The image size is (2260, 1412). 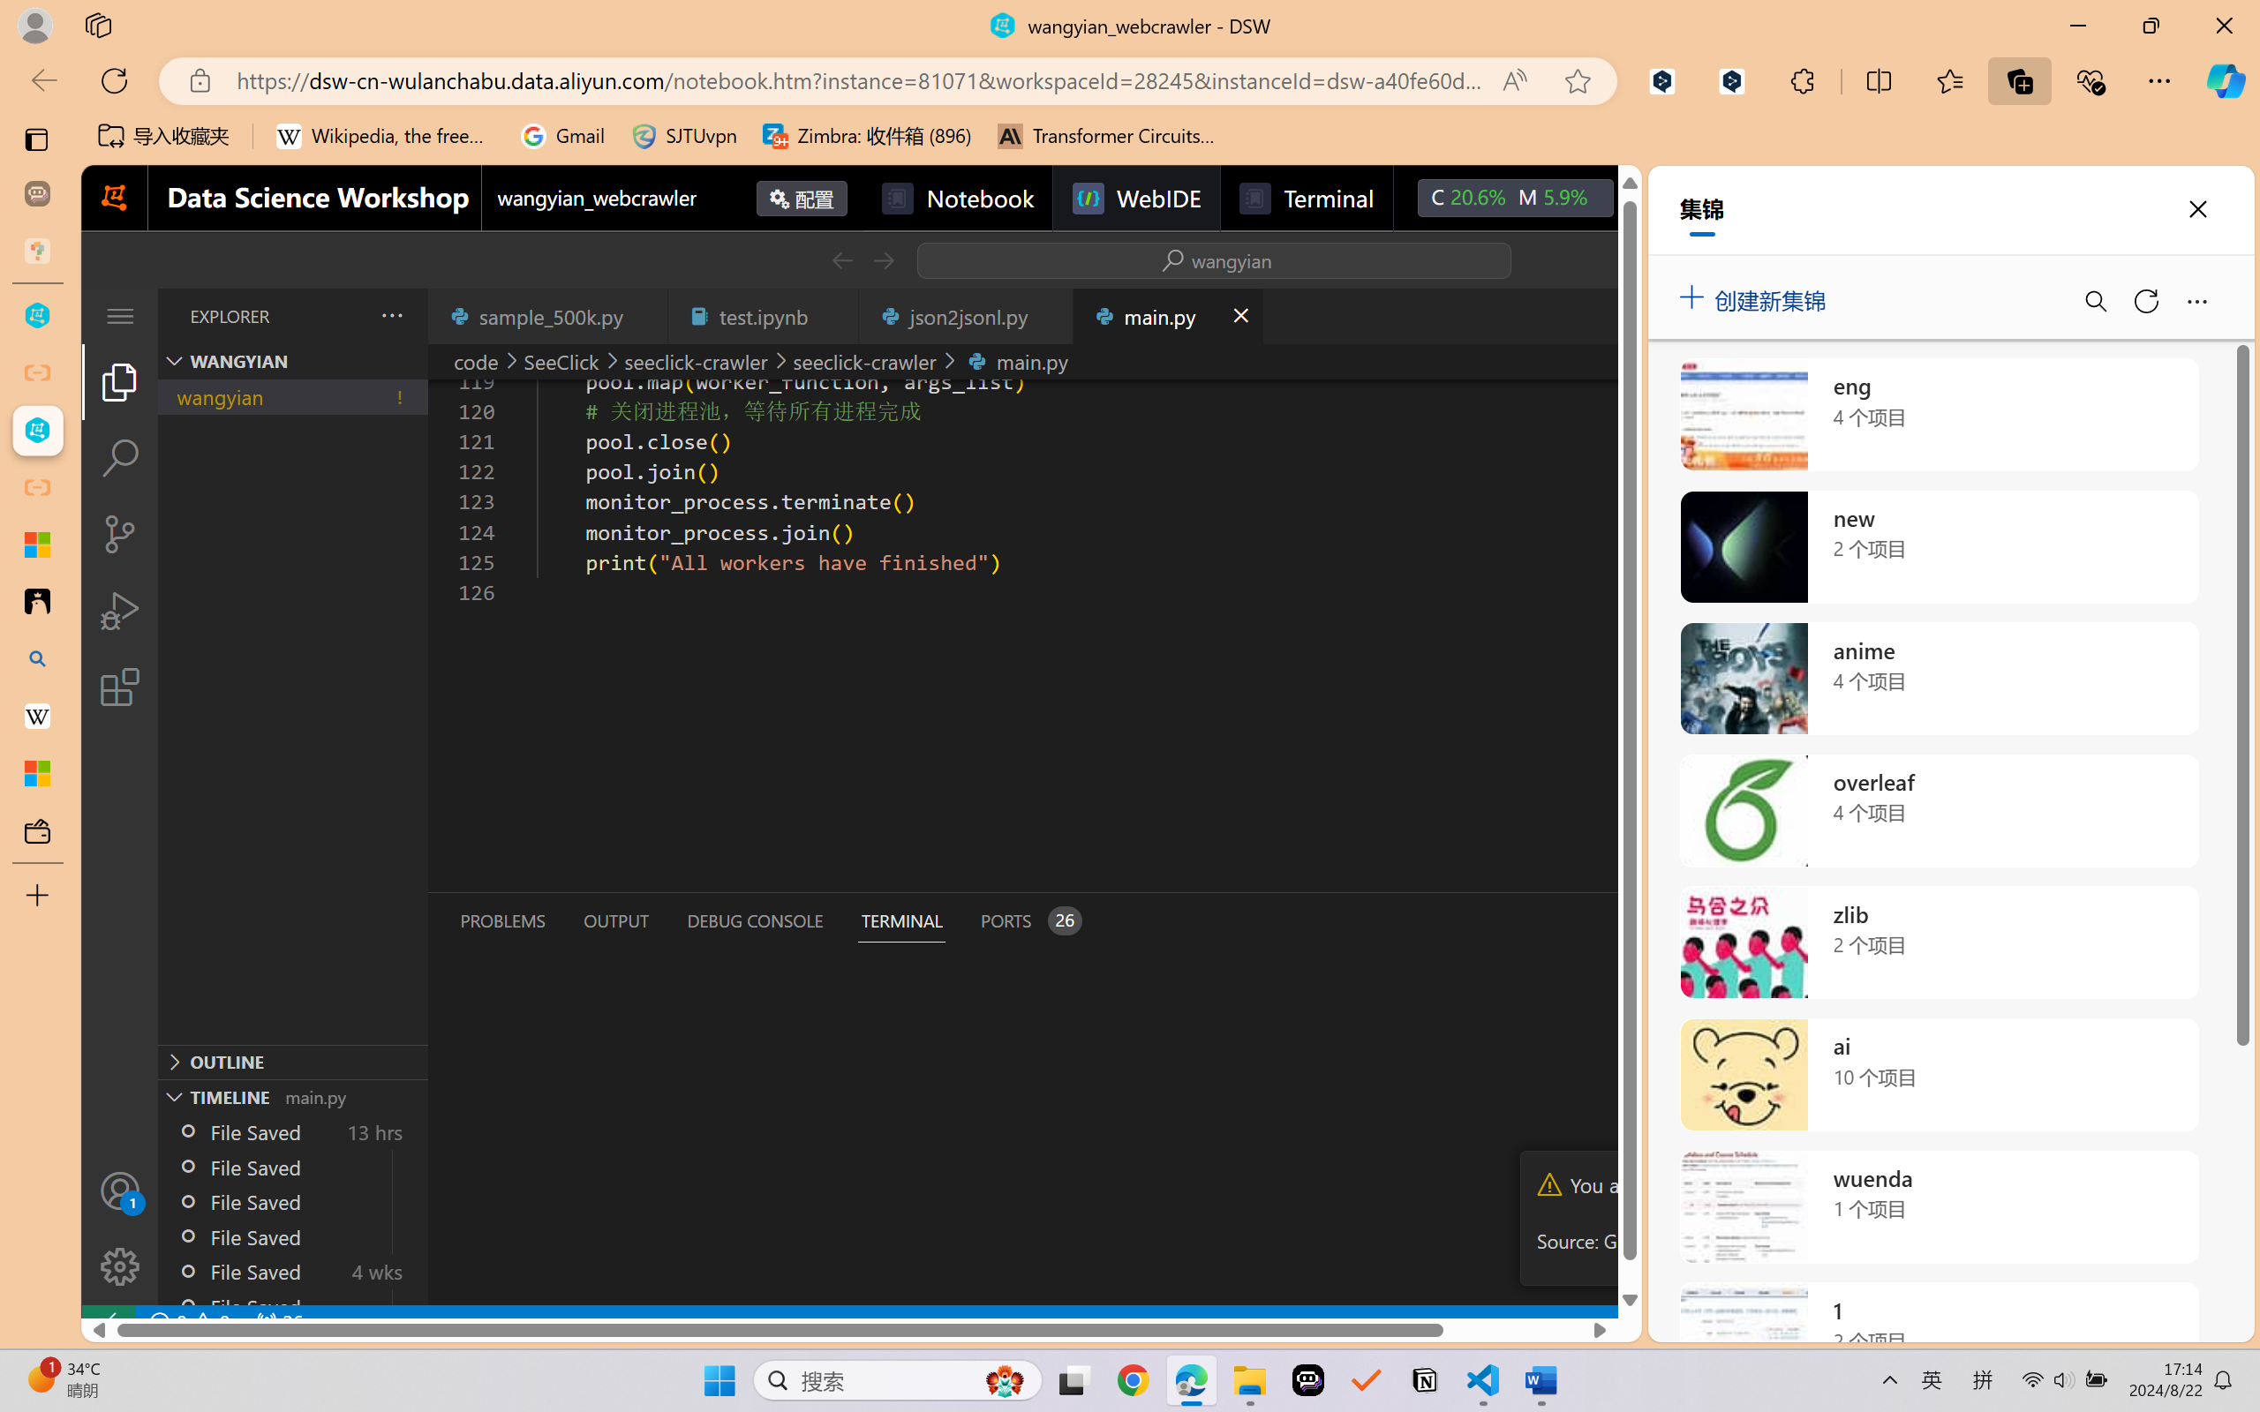 I want to click on Manage, so click(x=120, y=1266).